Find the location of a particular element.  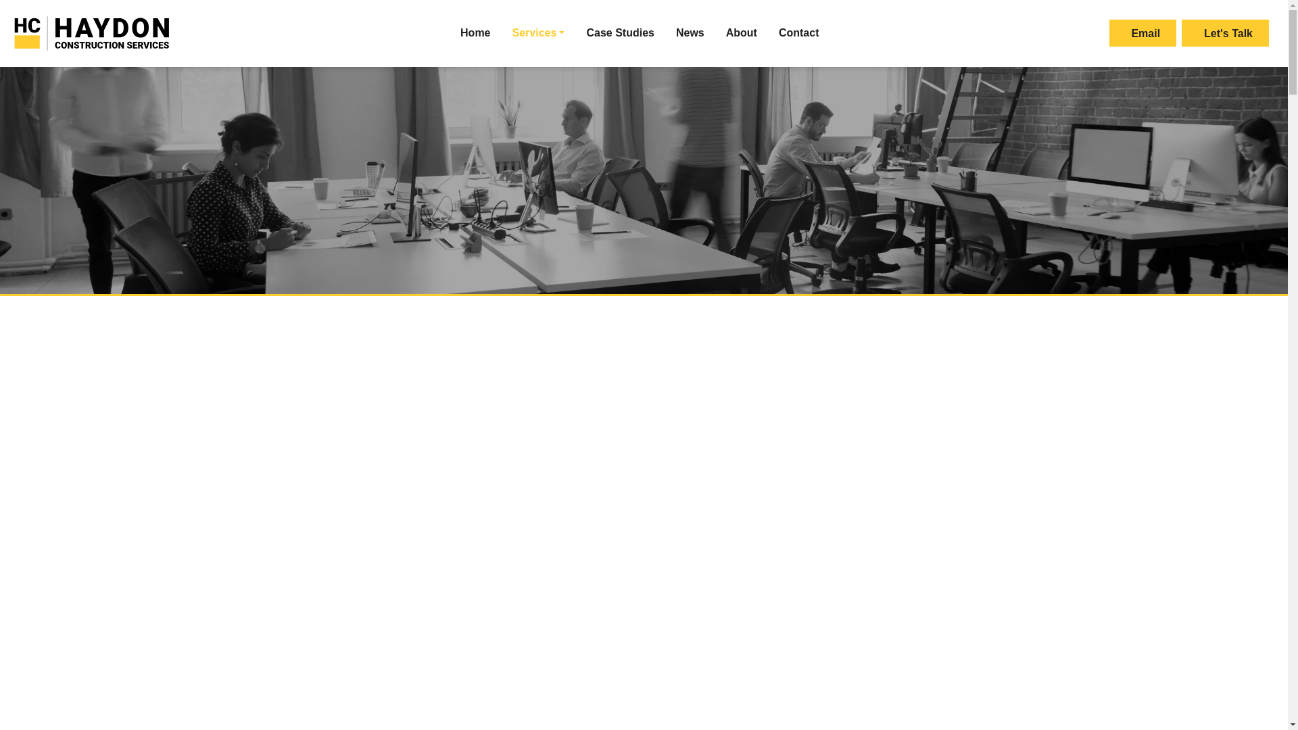

  Let's Talk is located at coordinates (1225, 33).